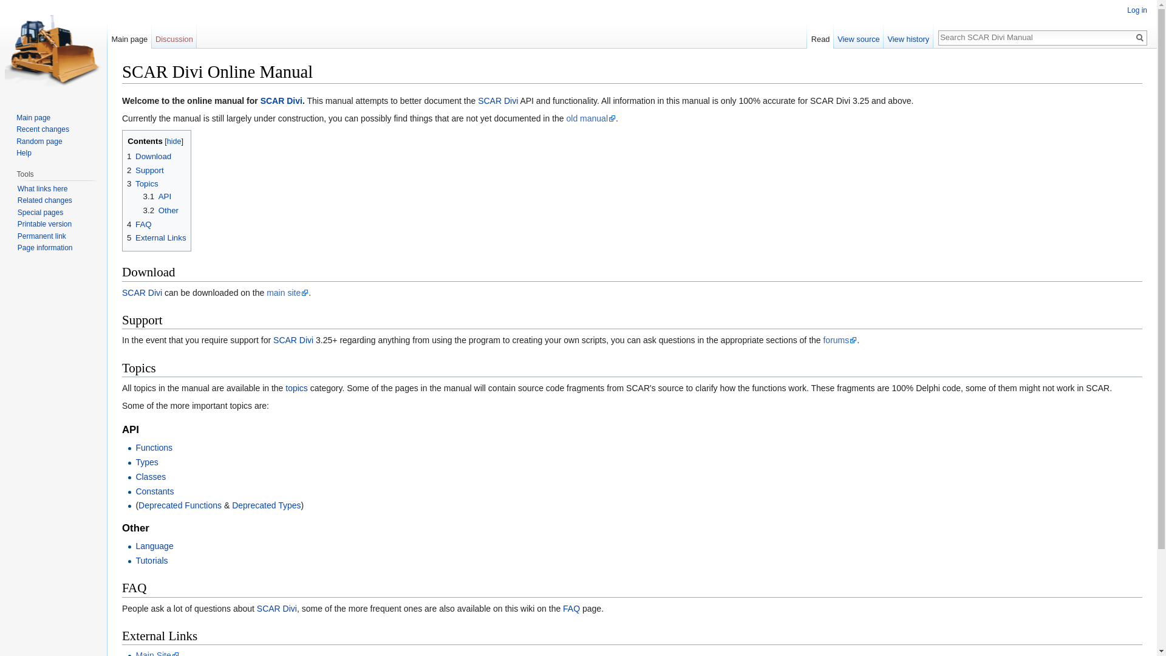 The image size is (1166, 656). What do you see at coordinates (149, 155) in the screenshot?
I see `1 Download` at bounding box center [149, 155].